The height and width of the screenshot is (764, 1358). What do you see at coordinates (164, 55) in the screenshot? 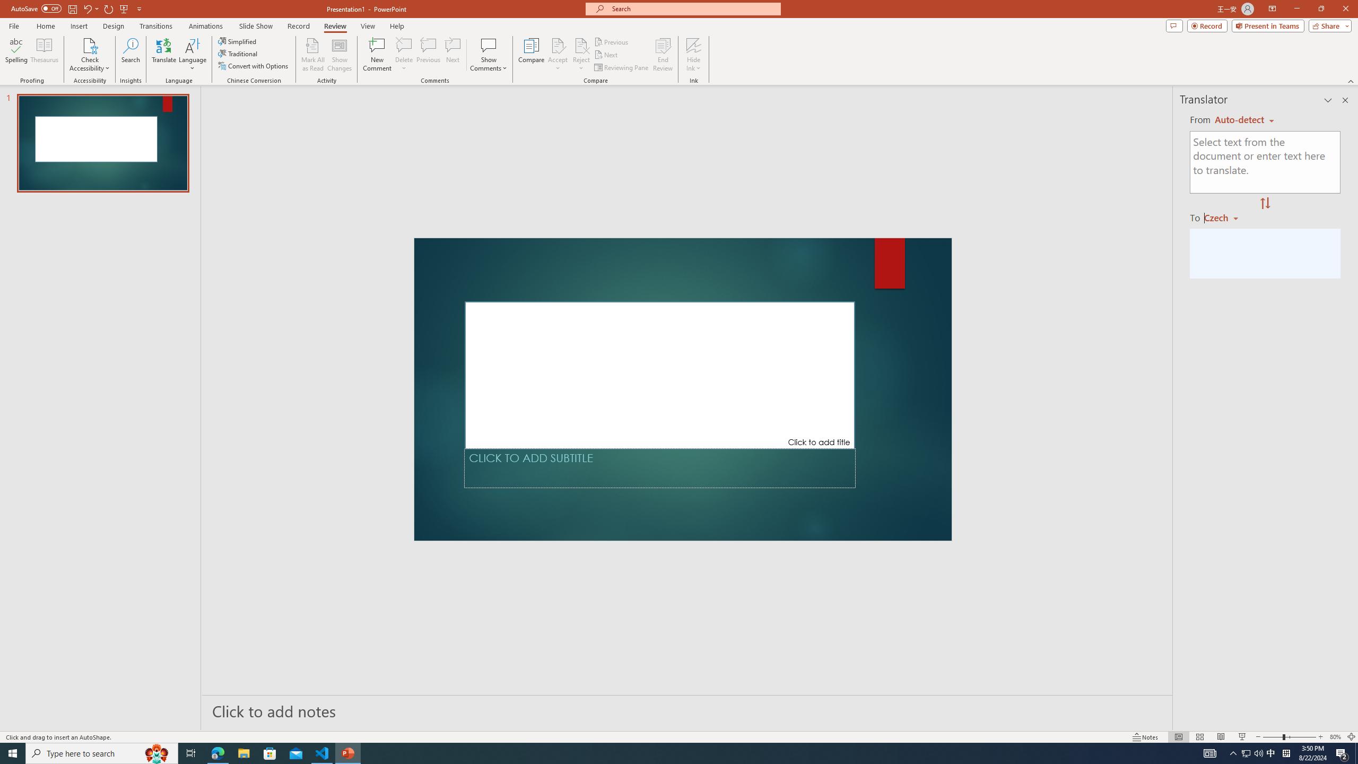
I see `Translate` at bounding box center [164, 55].